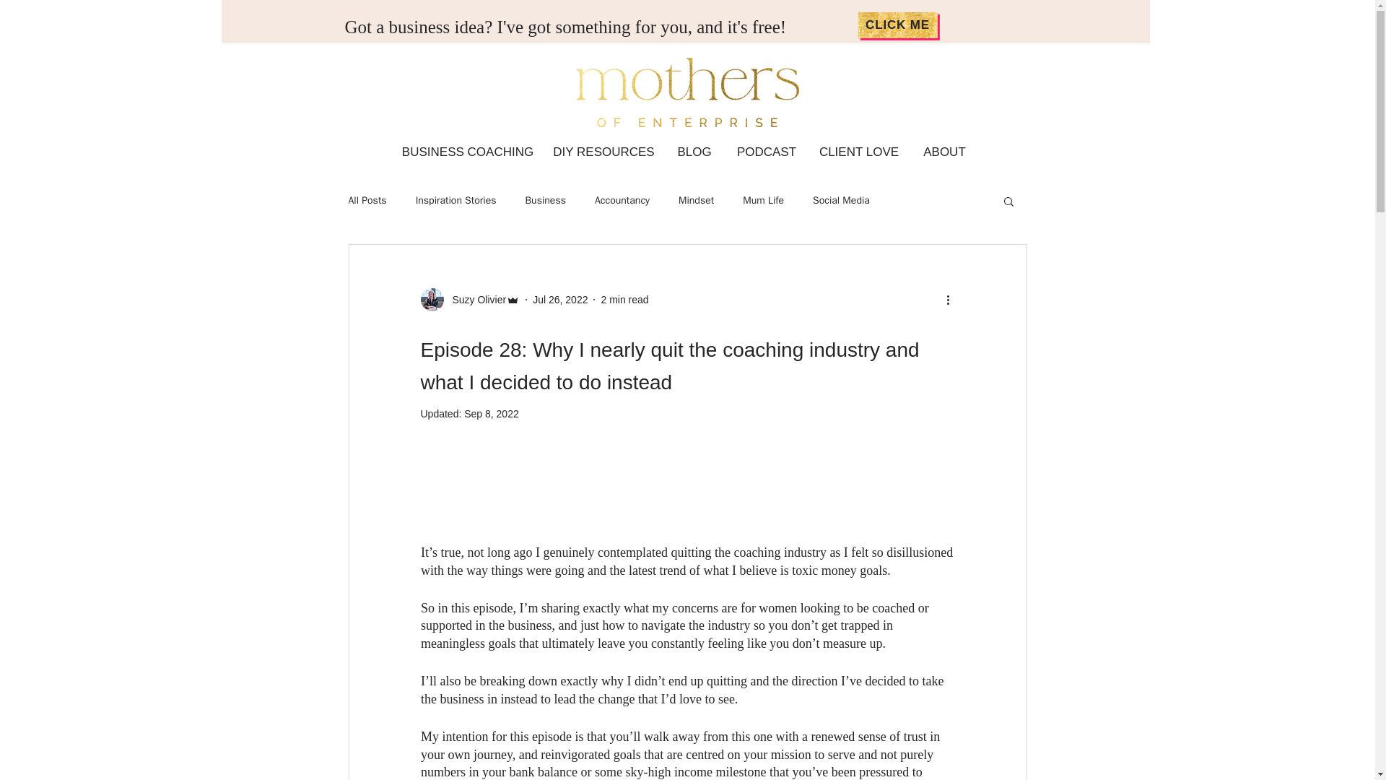  I want to click on Social Media, so click(841, 201).